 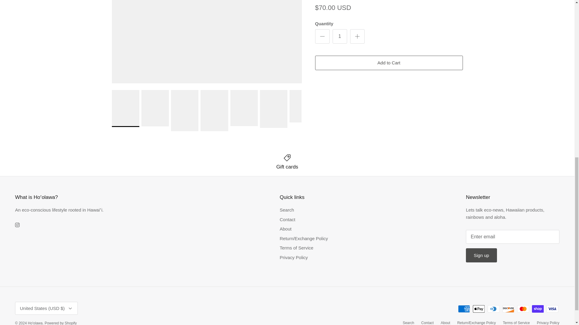 What do you see at coordinates (493, 309) in the screenshot?
I see `Diners Club` at bounding box center [493, 309].